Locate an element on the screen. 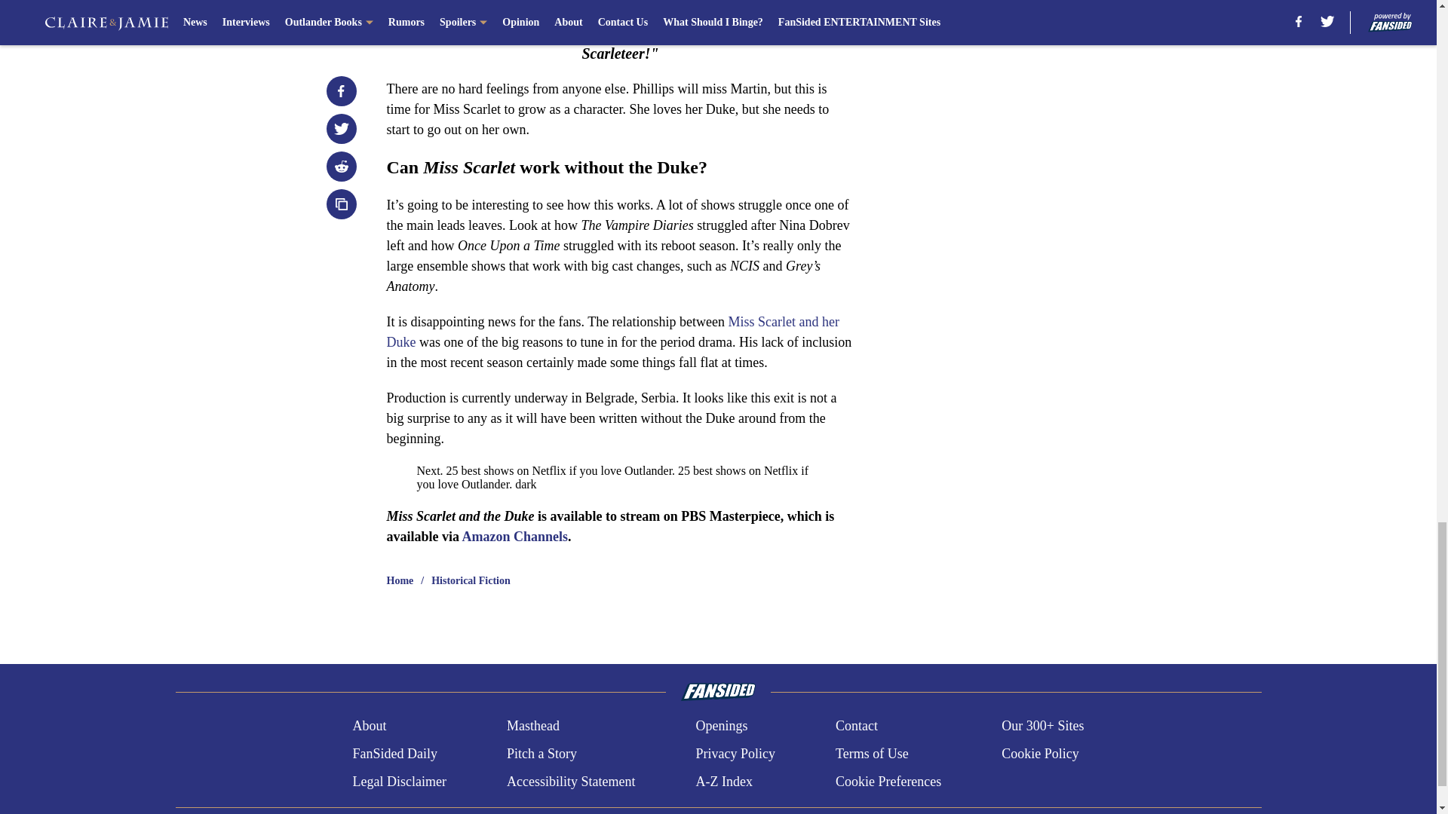  Masthead is located at coordinates (532, 727).